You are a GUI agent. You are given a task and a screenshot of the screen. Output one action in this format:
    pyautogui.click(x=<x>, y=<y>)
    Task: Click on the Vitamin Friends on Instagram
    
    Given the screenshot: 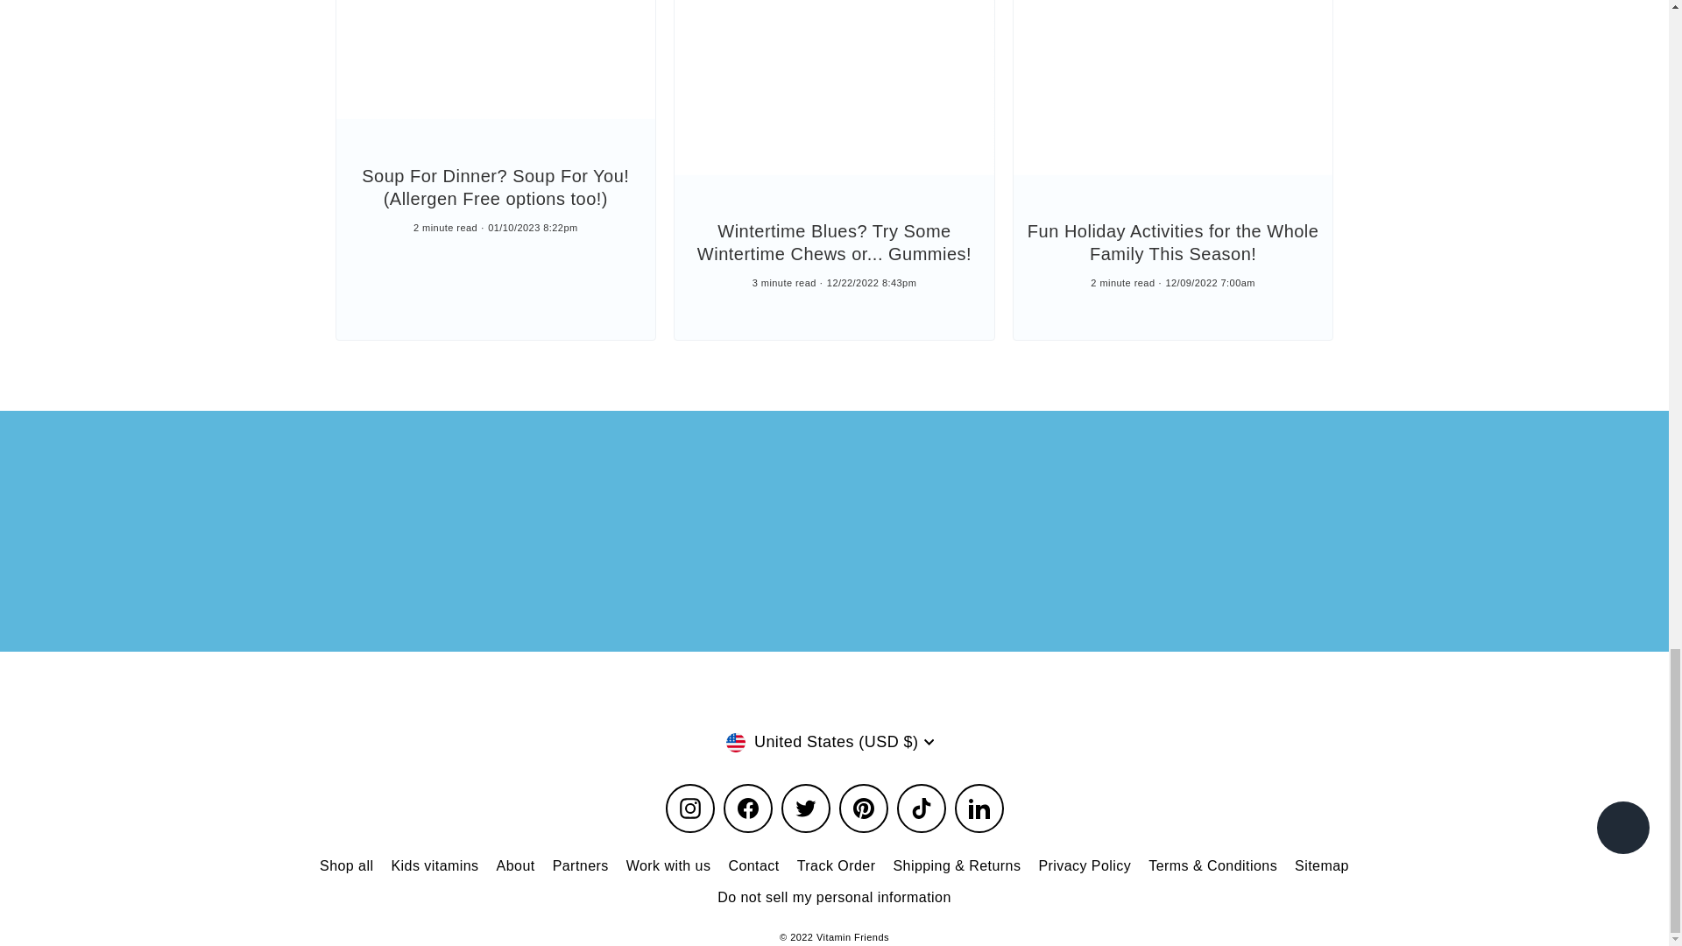 What is the action you would take?
    pyautogui.click(x=690, y=808)
    